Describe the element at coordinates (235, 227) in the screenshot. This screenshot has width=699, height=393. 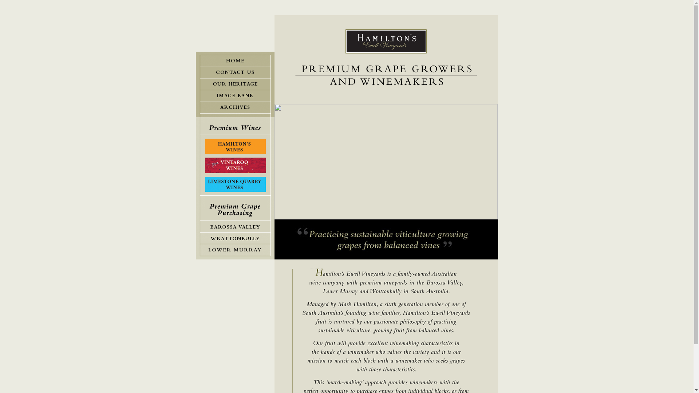
I see `The Barossa Valley` at that location.